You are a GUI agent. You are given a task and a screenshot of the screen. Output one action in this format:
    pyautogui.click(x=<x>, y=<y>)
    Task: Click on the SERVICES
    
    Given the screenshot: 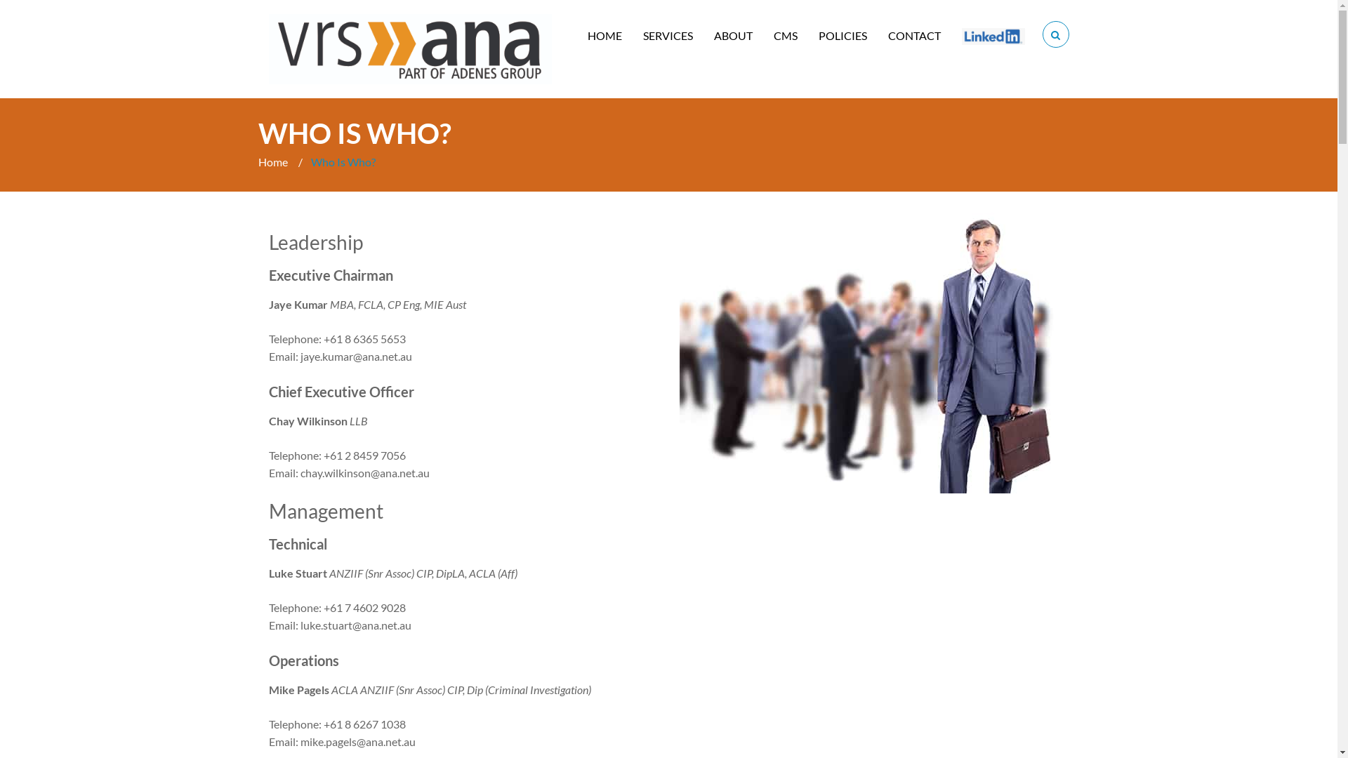 What is the action you would take?
    pyautogui.click(x=668, y=36)
    